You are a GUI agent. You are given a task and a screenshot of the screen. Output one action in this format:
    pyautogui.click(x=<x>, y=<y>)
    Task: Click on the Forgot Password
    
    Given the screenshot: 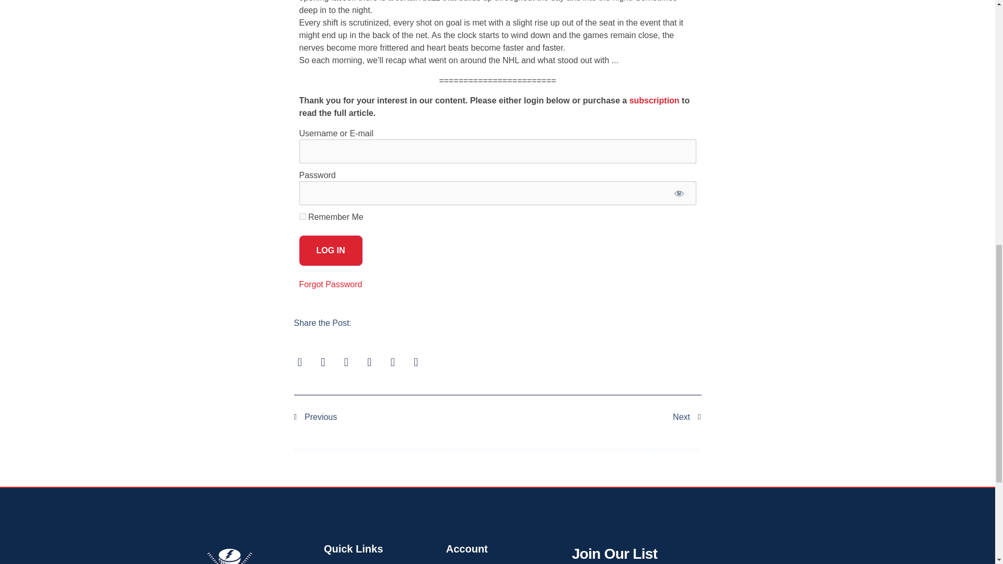 What is the action you would take?
    pyautogui.click(x=330, y=284)
    